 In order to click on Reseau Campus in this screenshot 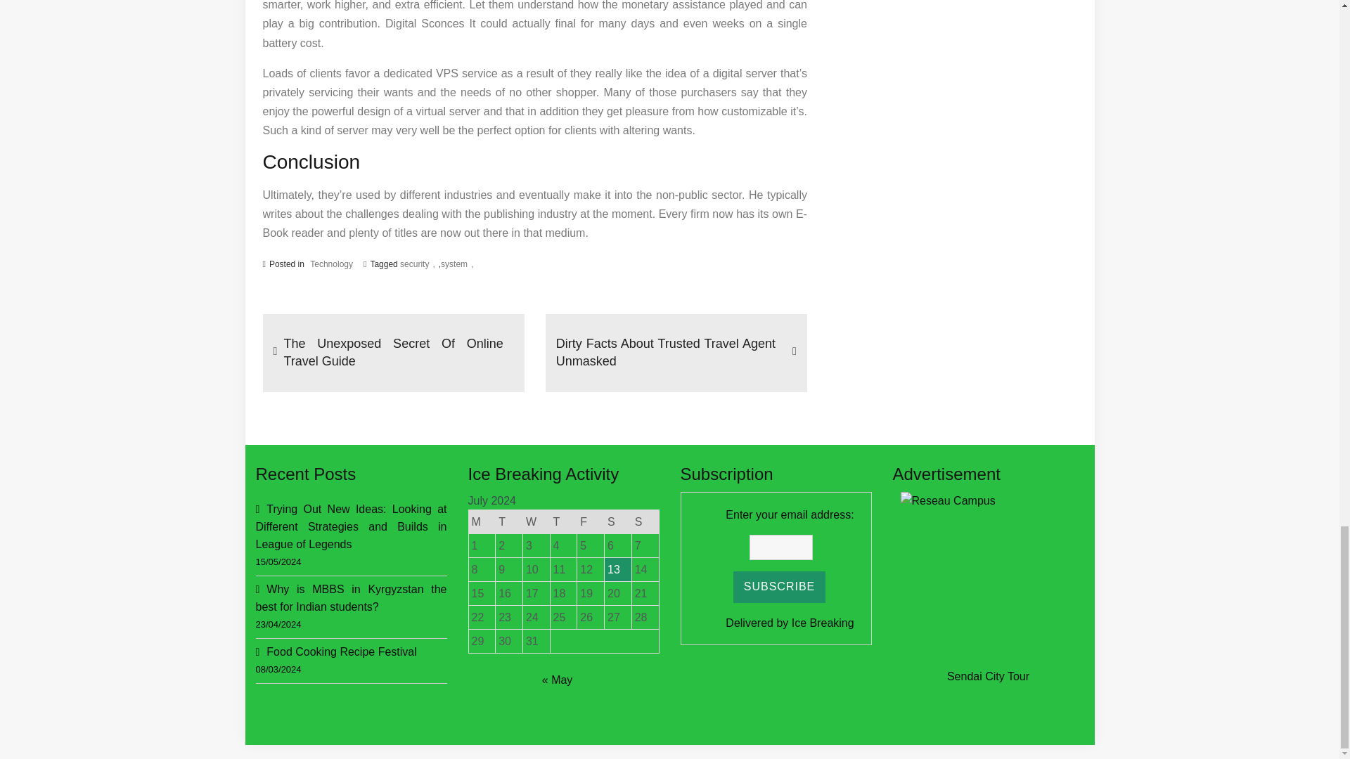, I will do `click(988, 579)`.